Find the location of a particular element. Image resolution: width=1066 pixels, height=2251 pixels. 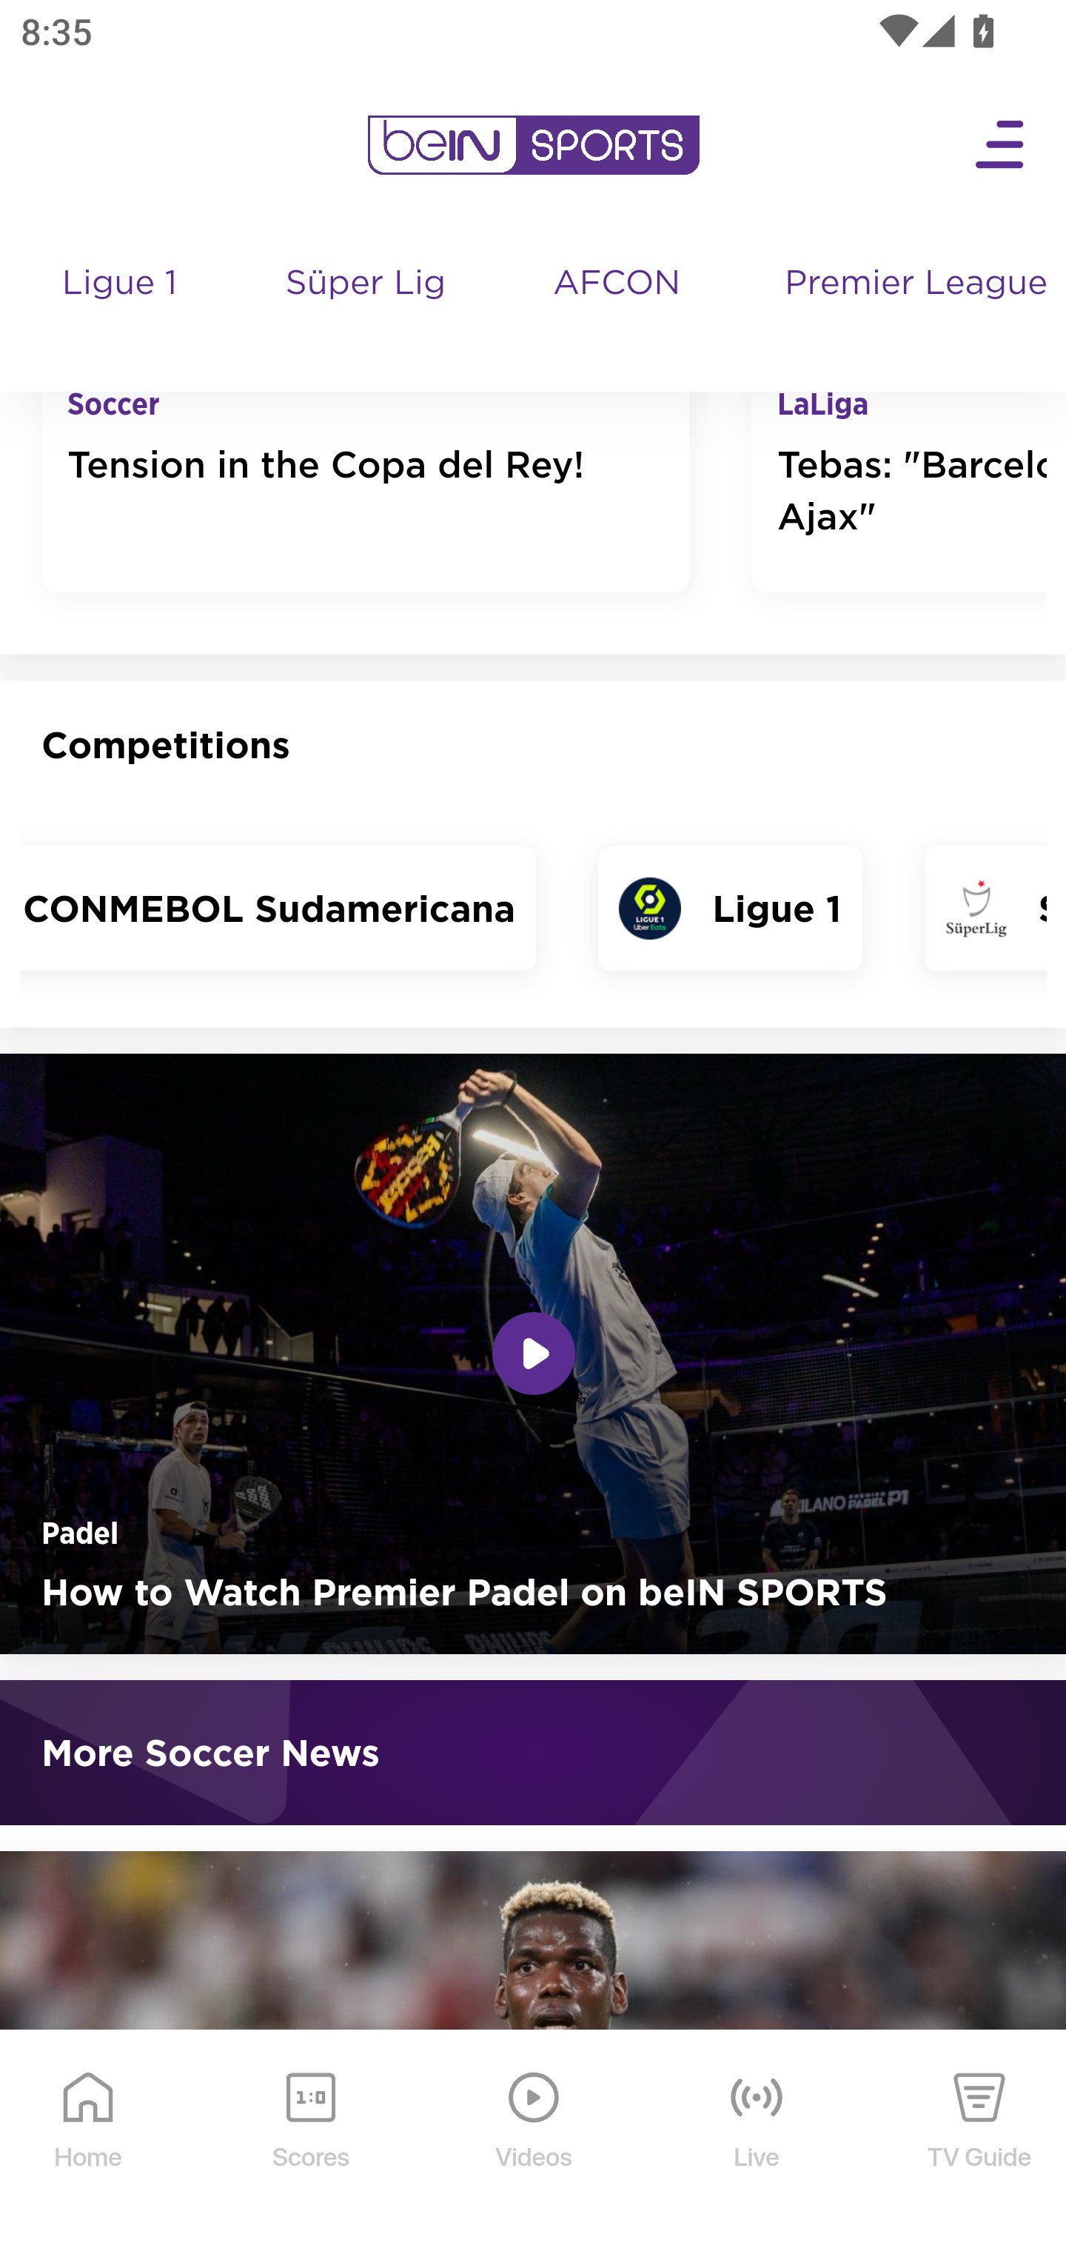

en-us?platform=mobile_android bein logo is located at coordinates (533, 146).